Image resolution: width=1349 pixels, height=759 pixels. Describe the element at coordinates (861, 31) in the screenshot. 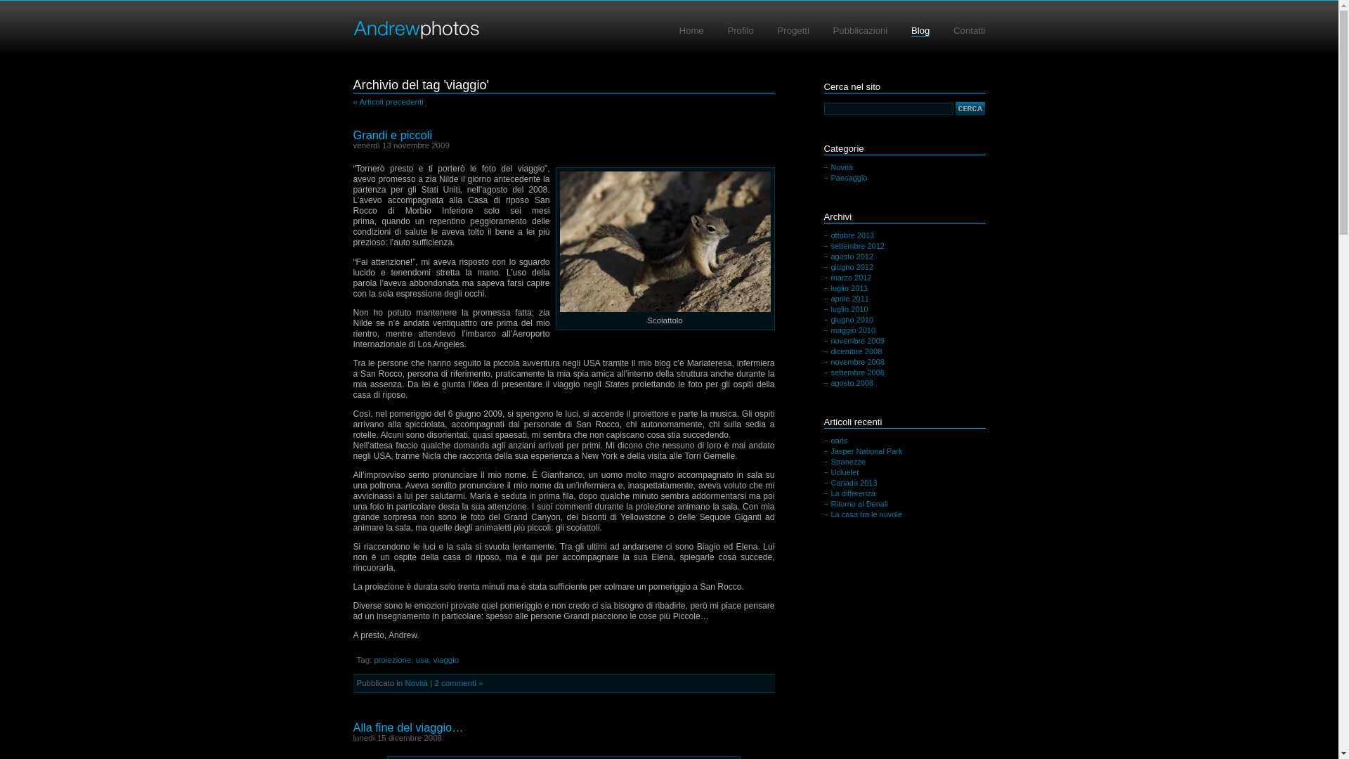

I see `Pubblicazioni` at that location.